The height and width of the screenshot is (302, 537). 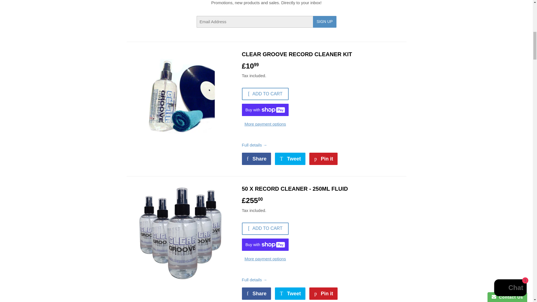 What do you see at coordinates (256, 159) in the screenshot?
I see `Share on Facebook` at bounding box center [256, 159].